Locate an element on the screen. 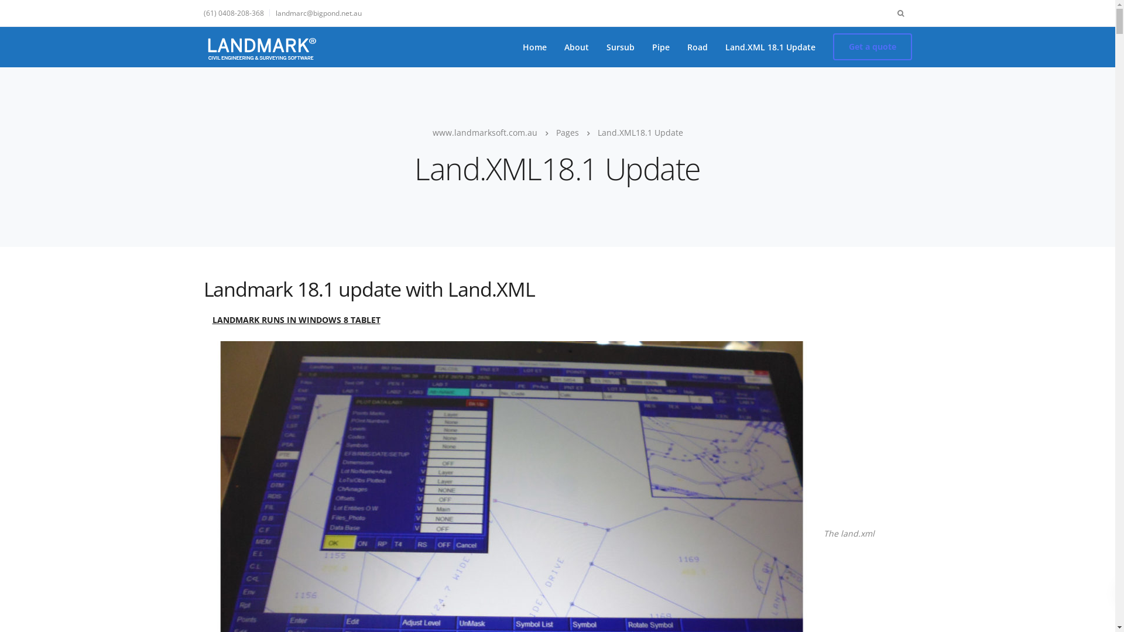 The height and width of the screenshot is (632, 1124). Pages is located at coordinates (568, 132).